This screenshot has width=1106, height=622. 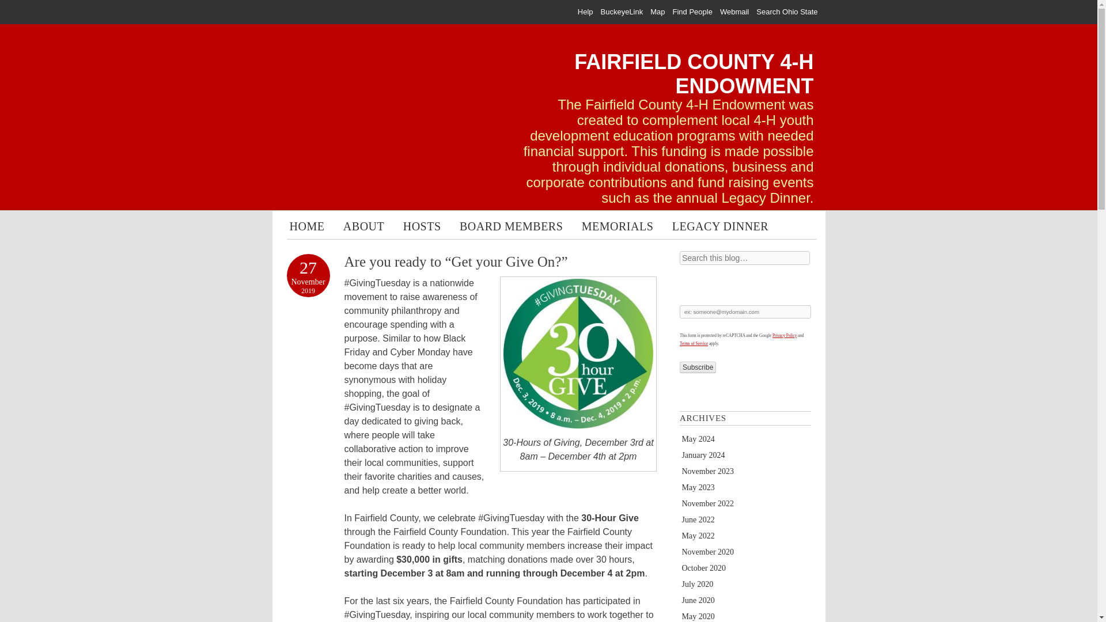 What do you see at coordinates (698, 616) in the screenshot?
I see `May 2020` at bounding box center [698, 616].